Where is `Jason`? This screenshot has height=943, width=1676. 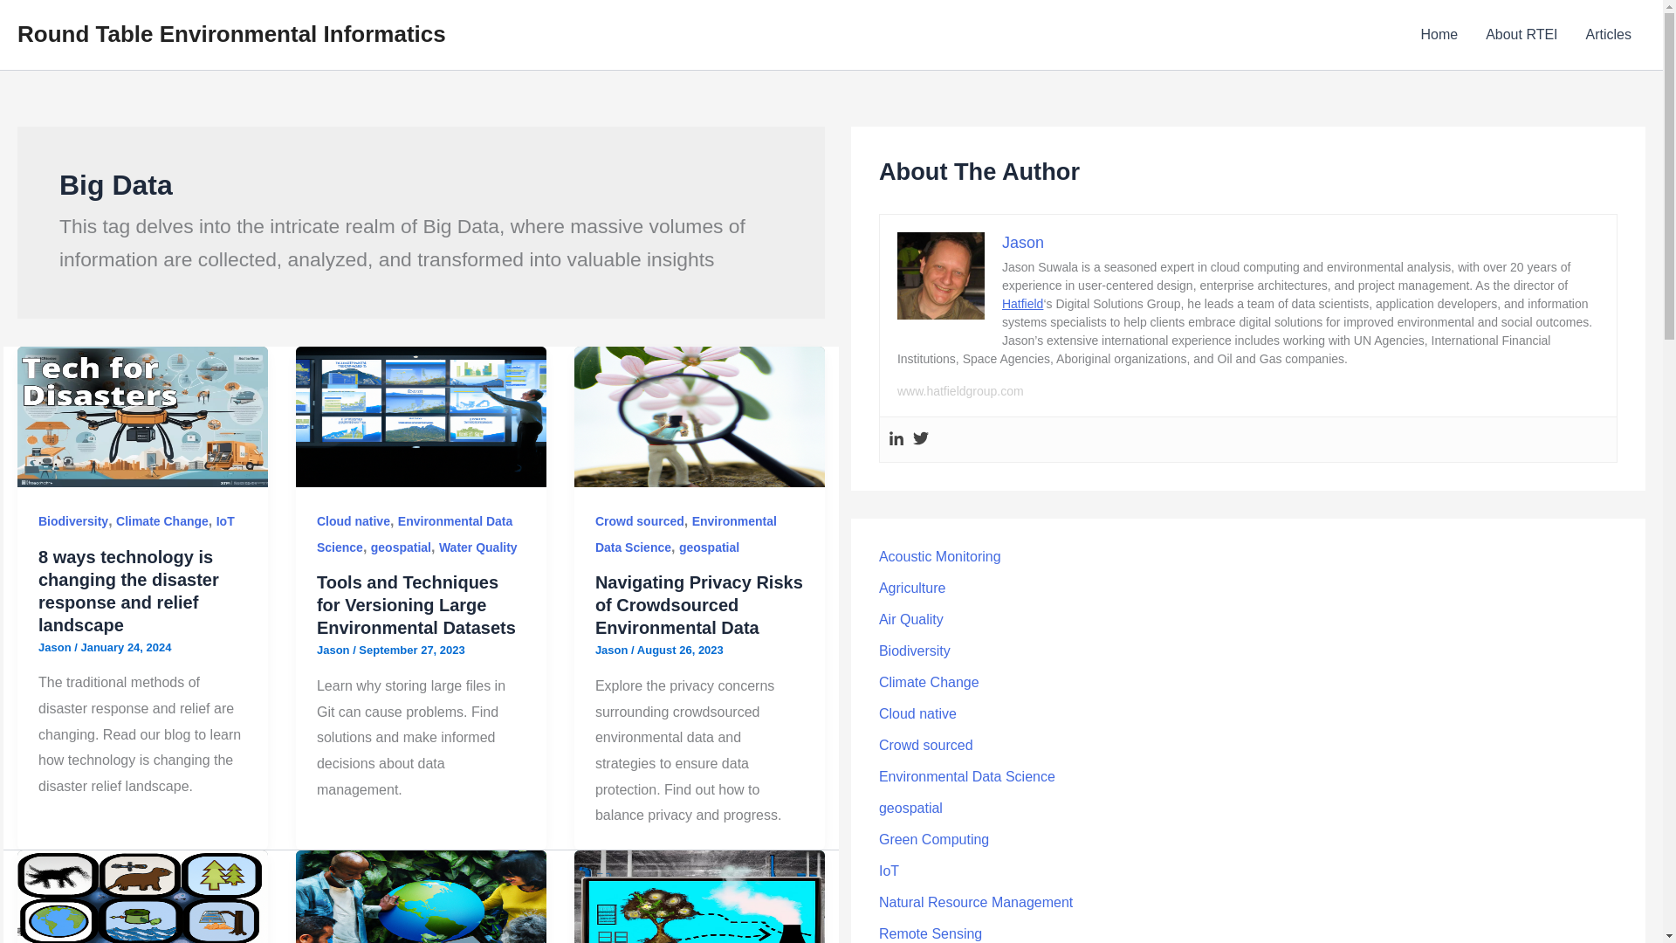 Jason is located at coordinates (613, 650).